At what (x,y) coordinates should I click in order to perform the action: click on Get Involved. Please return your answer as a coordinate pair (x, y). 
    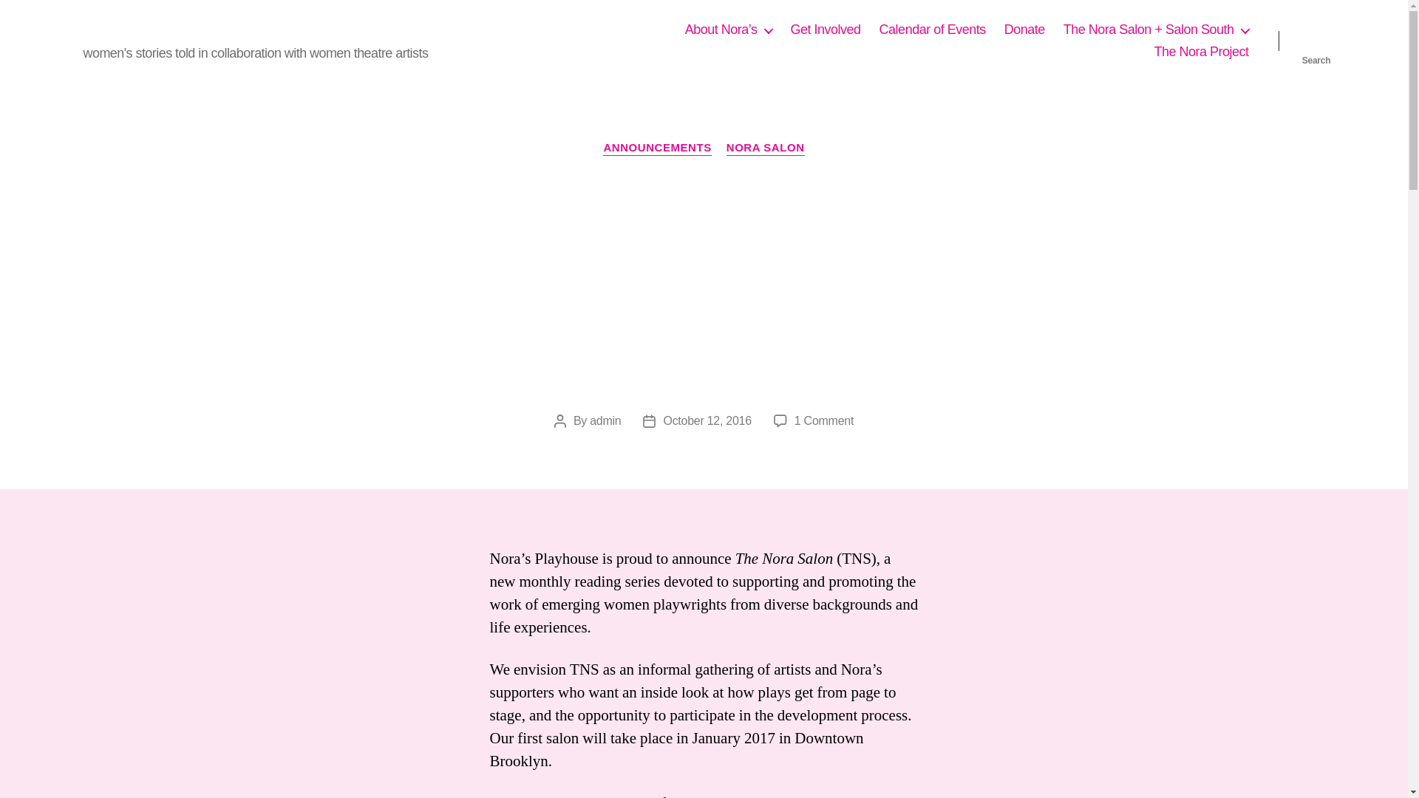
    Looking at the image, I should click on (826, 30).